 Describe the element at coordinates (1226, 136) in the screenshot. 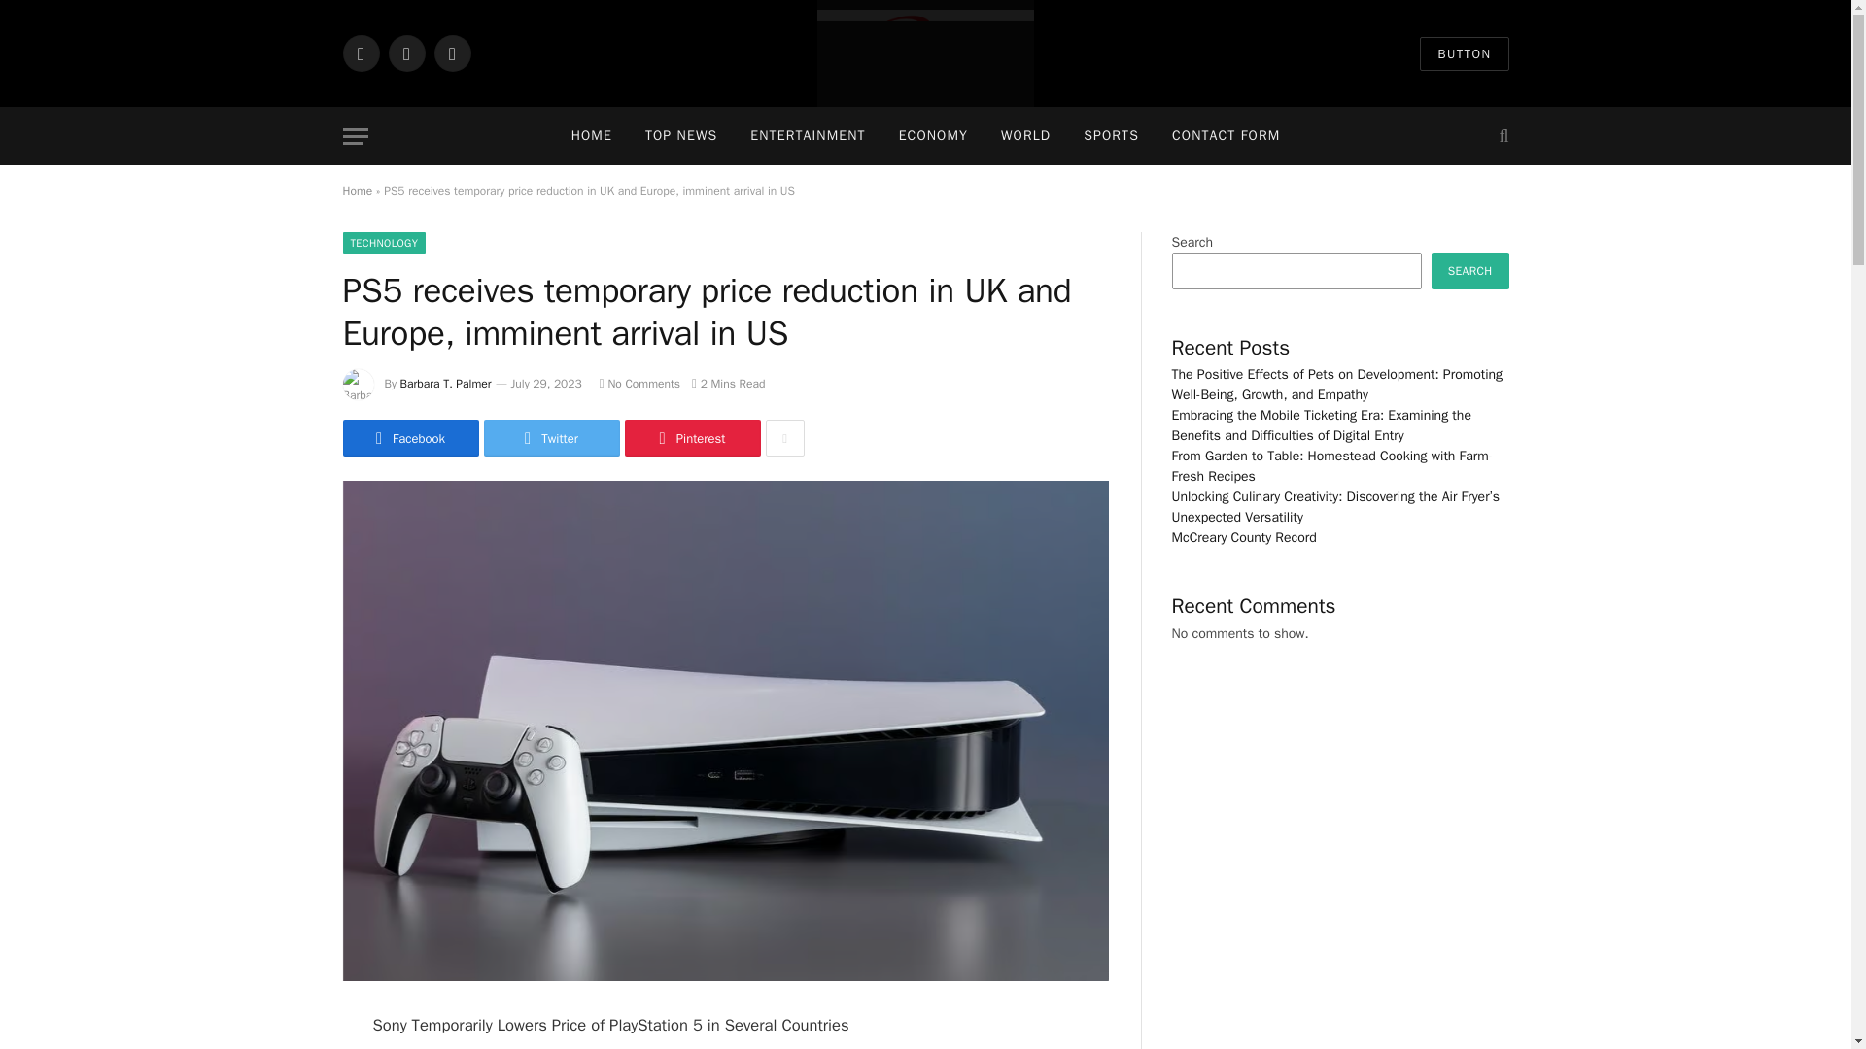

I see `CONTACT FORM` at that location.